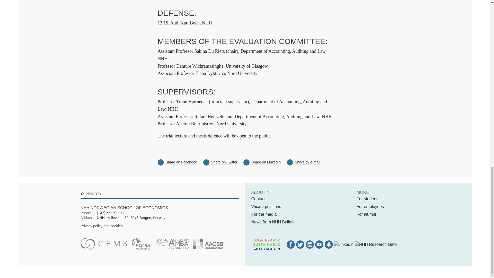 The width and height of the screenshot is (494, 278). I want to click on For alumni, so click(366, 214).